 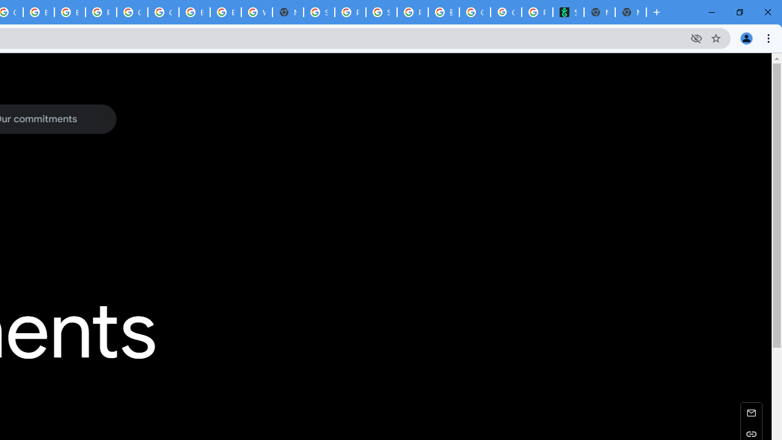 What do you see at coordinates (163, 12) in the screenshot?
I see `Google Cloud Platform` at bounding box center [163, 12].